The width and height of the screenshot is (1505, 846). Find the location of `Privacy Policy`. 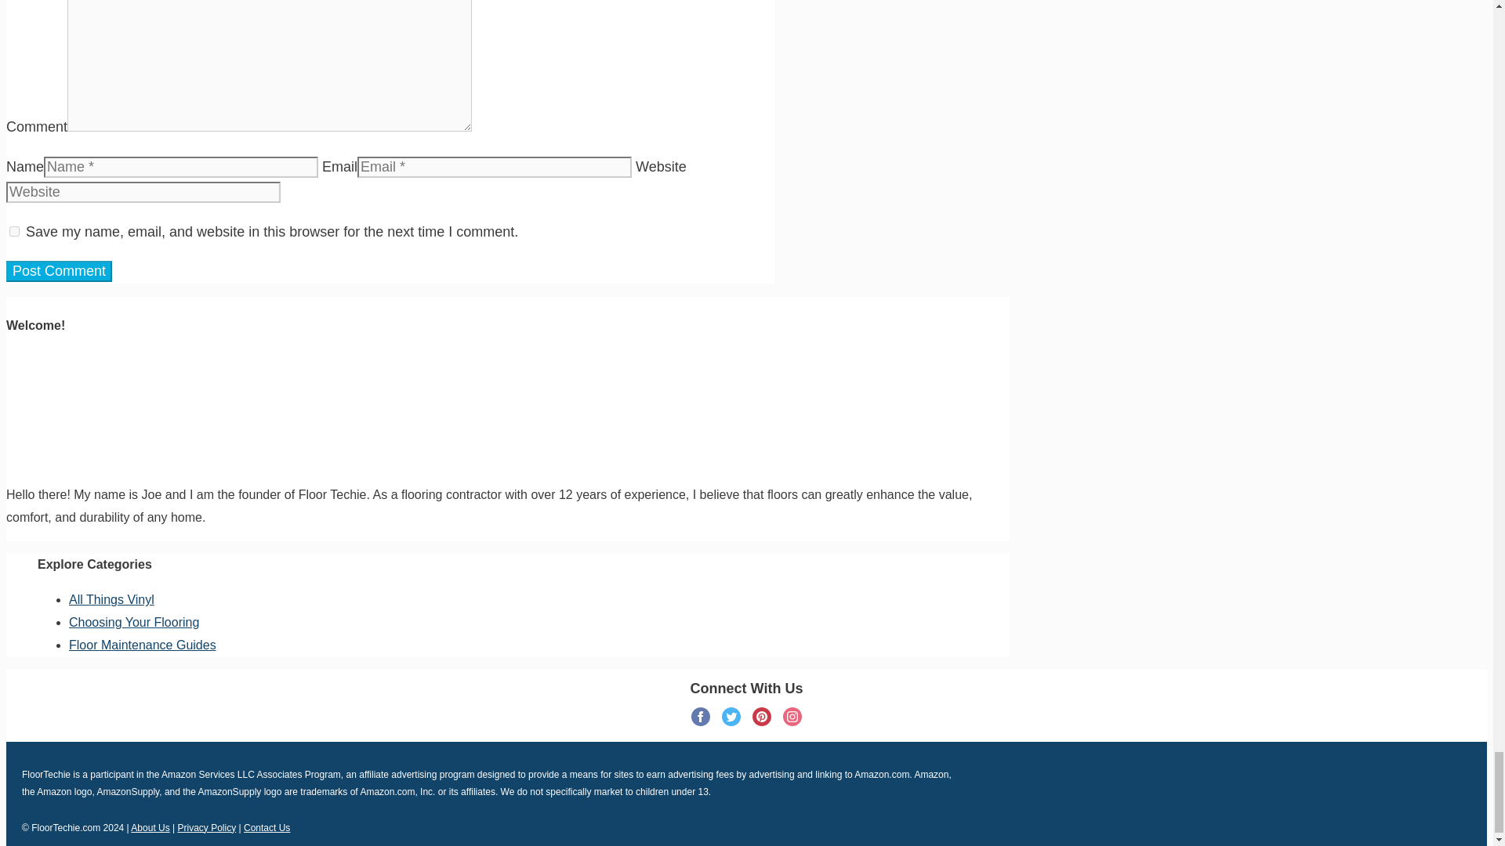

Privacy Policy is located at coordinates (207, 826).